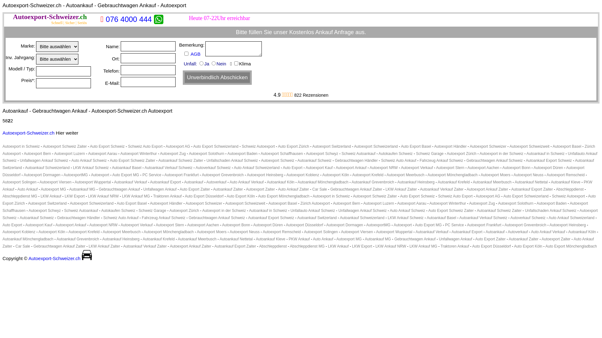 This screenshot has width=602, height=338. Describe the element at coordinates (152, 211) in the screenshot. I see `Schweiz Garage` at that location.